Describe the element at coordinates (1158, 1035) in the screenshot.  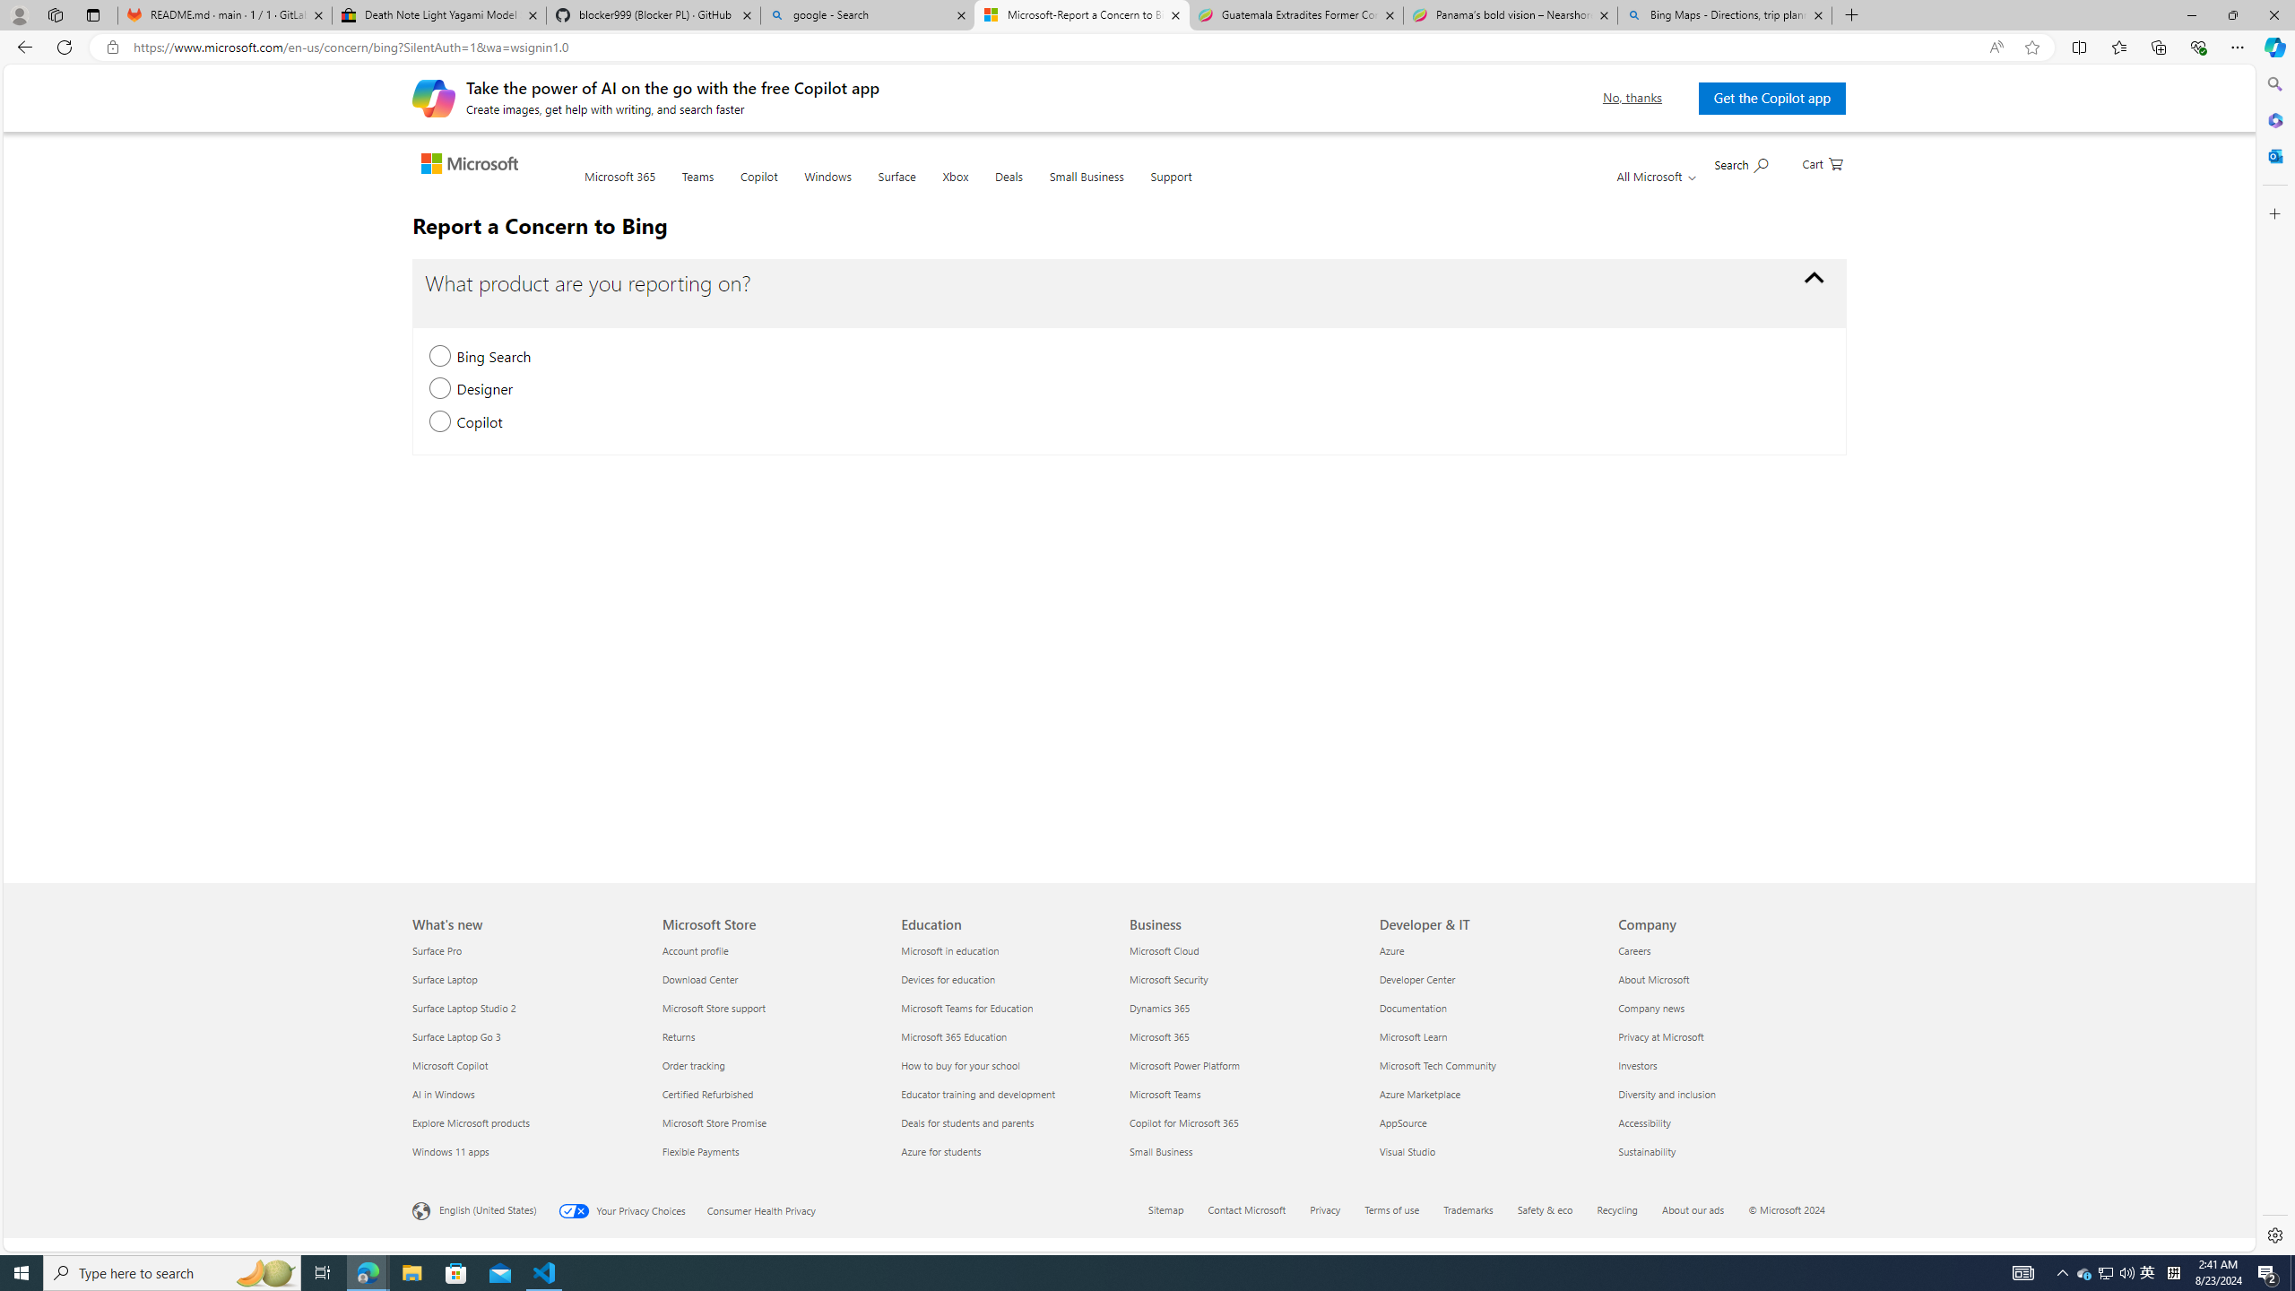
I see `Microsoft 365 Business` at that location.